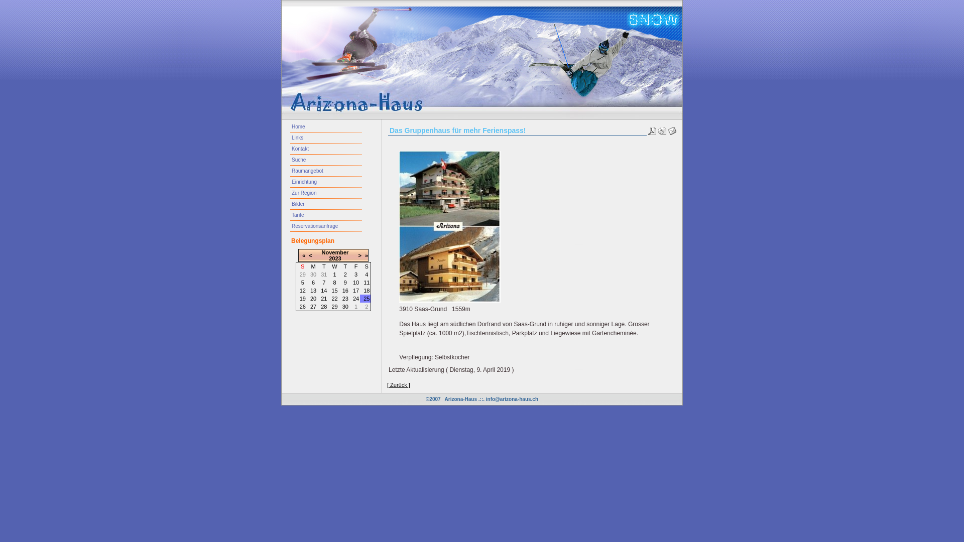 This screenshot has width=964, height=542. I want to click on 27, so click(313, 307).